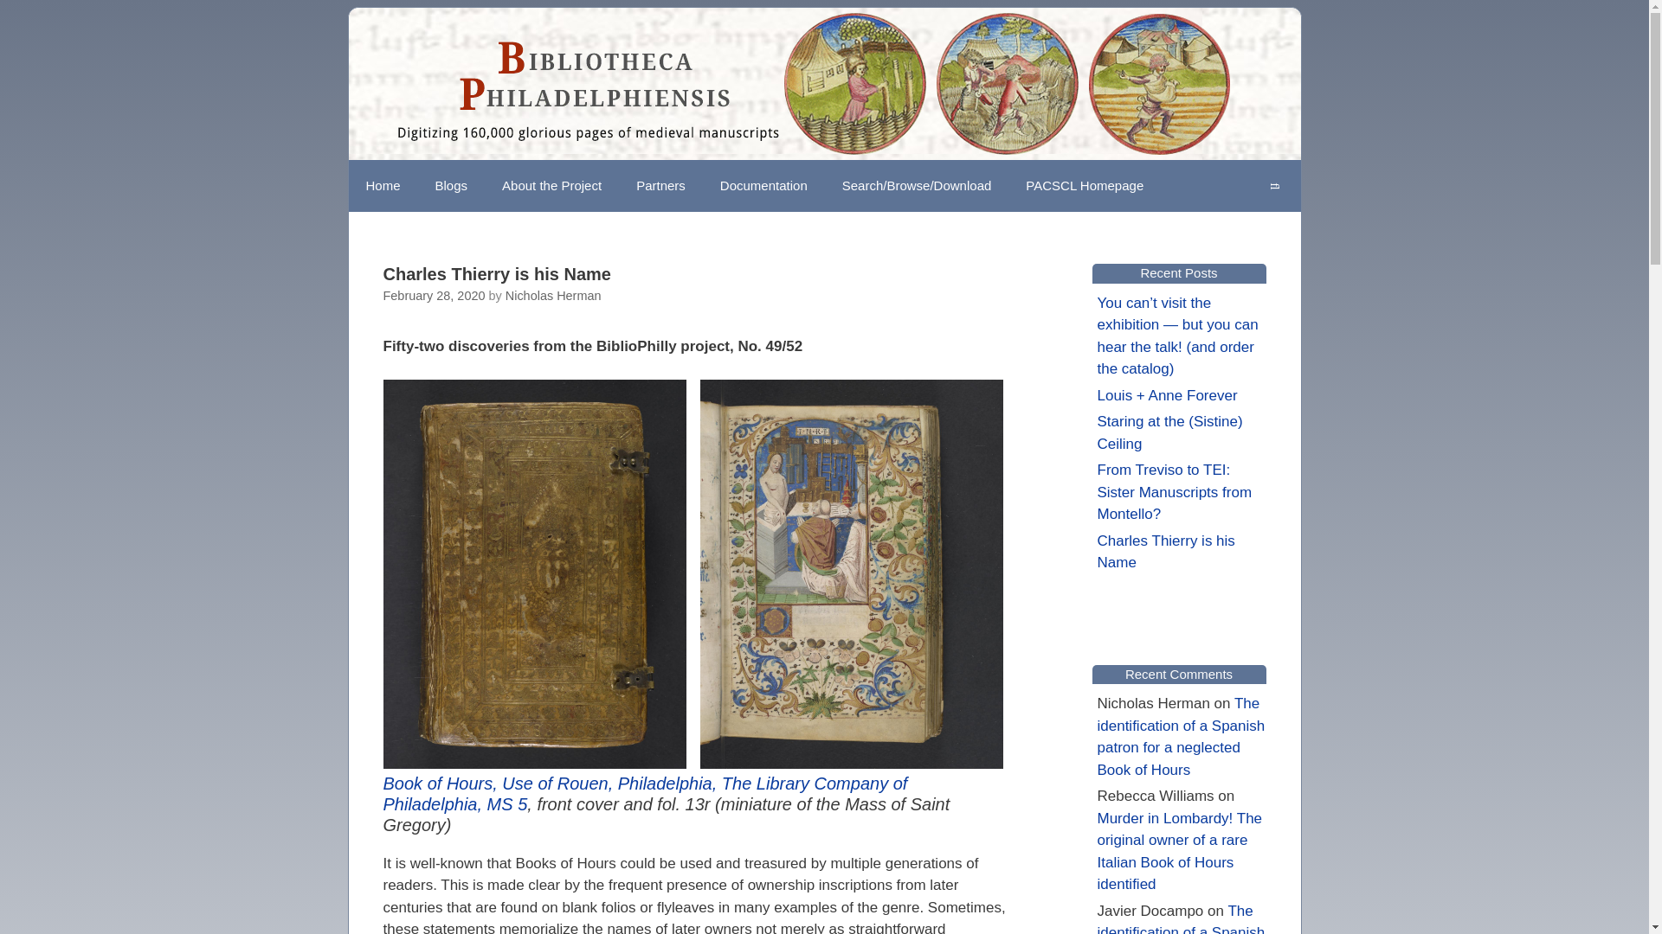  Describe the element at coordinates (808, 83) in the screenshot. I see `Bibliotheca Philadelphiensis` at that location.